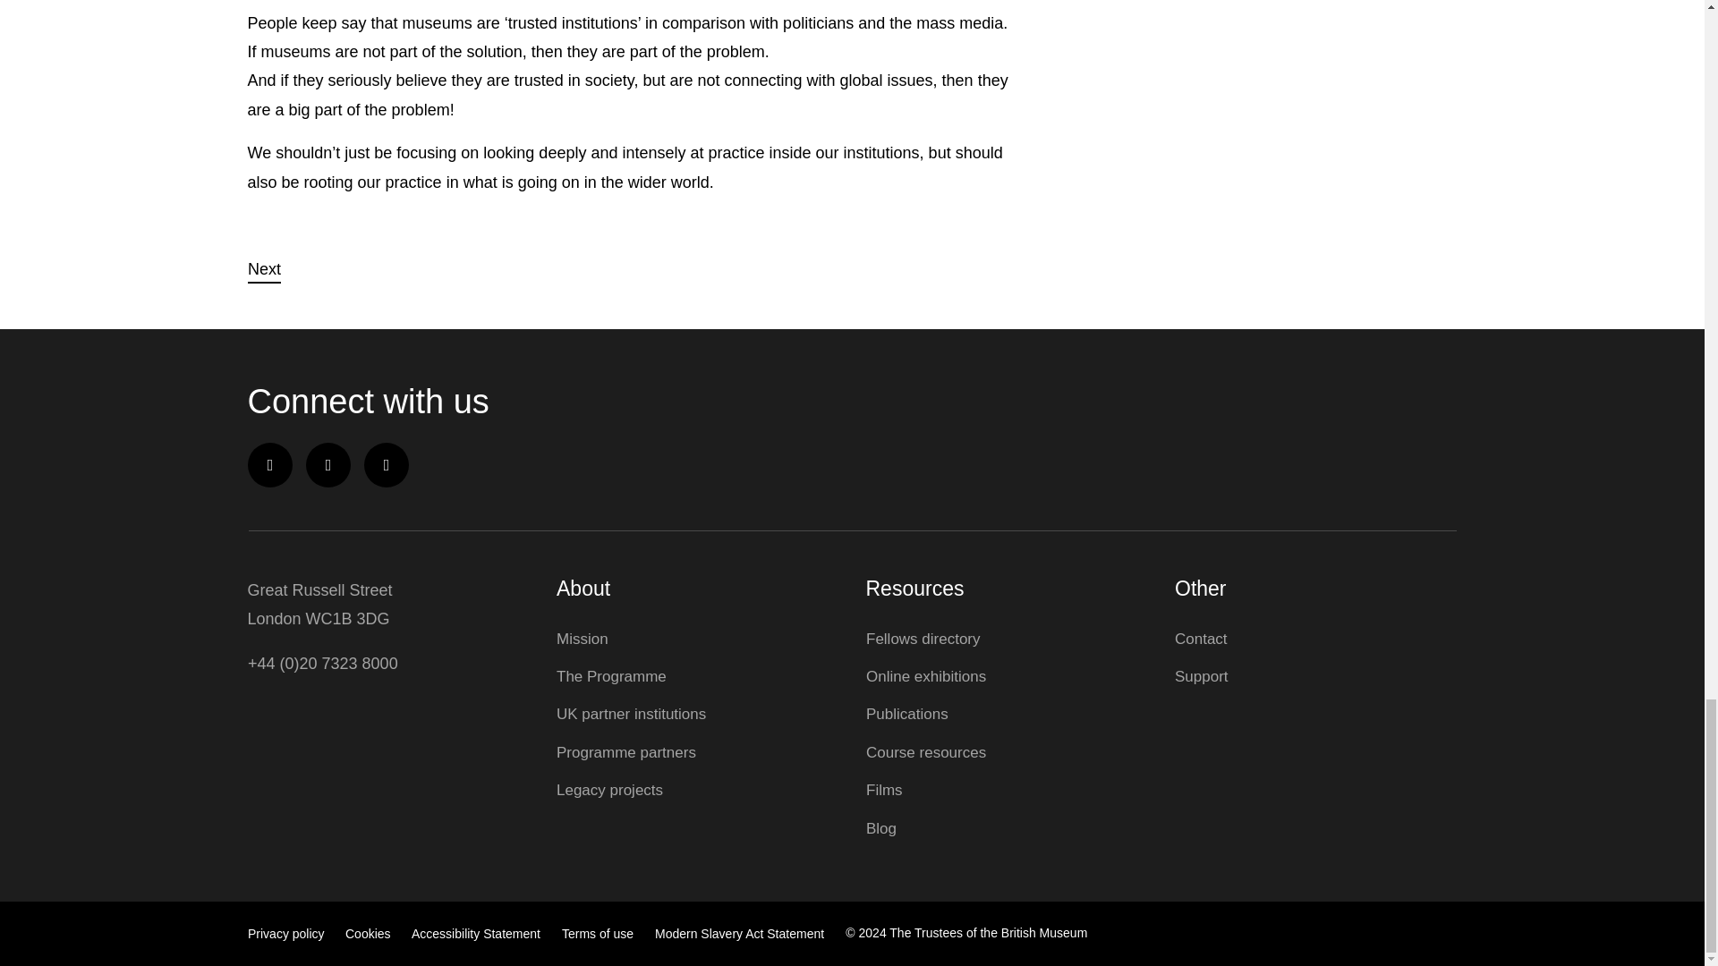  I want to click on facebook, so click(269, 465).